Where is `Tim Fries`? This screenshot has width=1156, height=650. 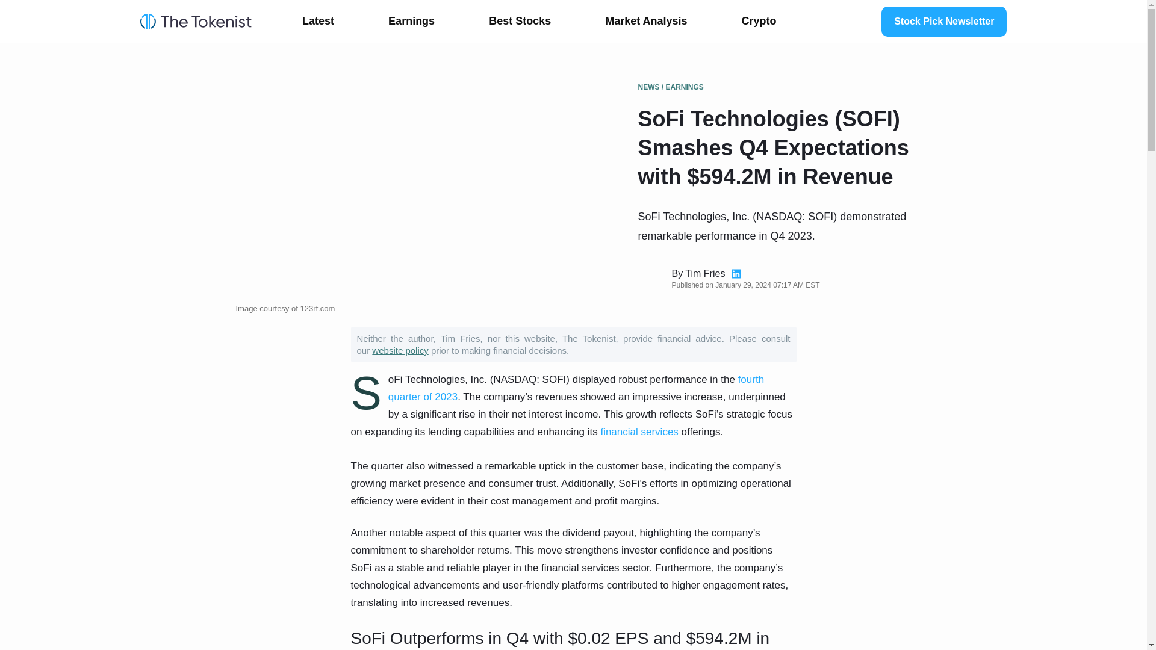
Tim Fries is located at coordinates (704, 273).